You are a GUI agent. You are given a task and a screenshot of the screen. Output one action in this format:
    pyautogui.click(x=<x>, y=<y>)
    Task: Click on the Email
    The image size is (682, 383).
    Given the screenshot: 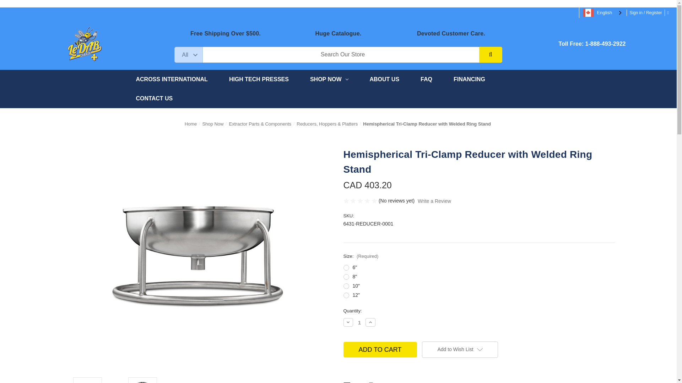 What is the action you would take?
    pyautogui.click(x=359, y=382)
    